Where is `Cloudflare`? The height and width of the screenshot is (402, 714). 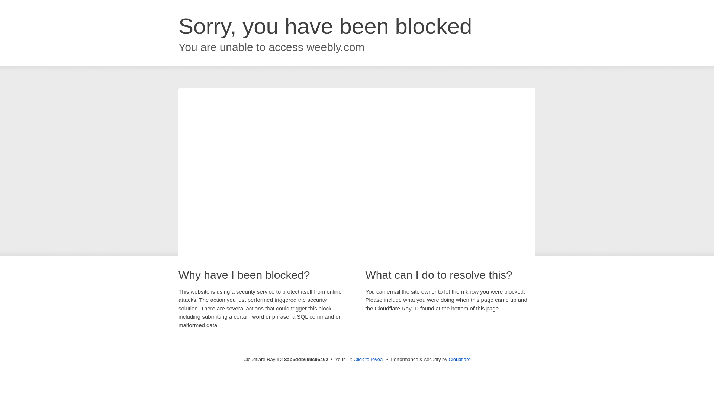
Cloudflare is located at coordinates (459, 359).